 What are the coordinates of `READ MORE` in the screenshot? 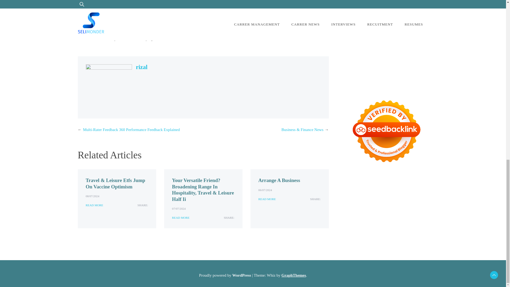 It's located at (267, 199).